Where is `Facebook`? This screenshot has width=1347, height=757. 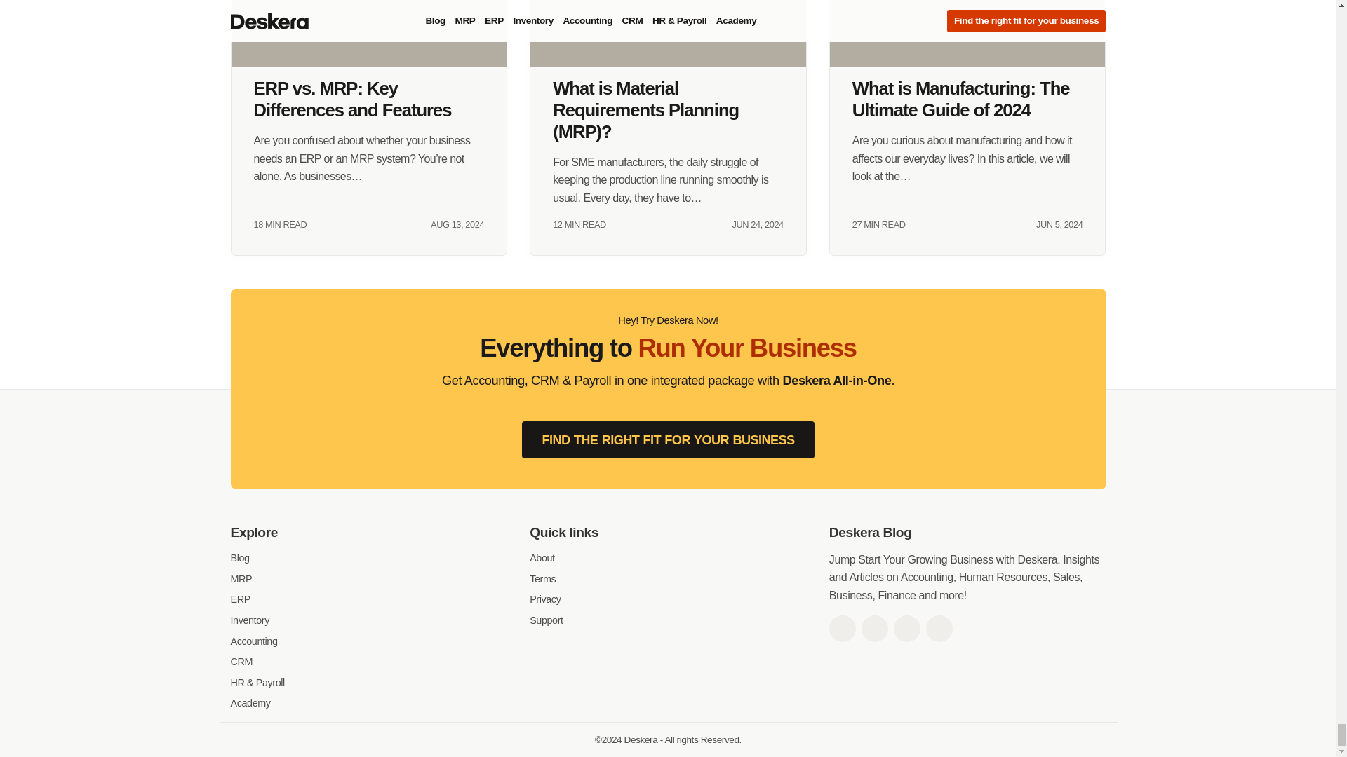 Facebook is located at coordinates (842, 628).